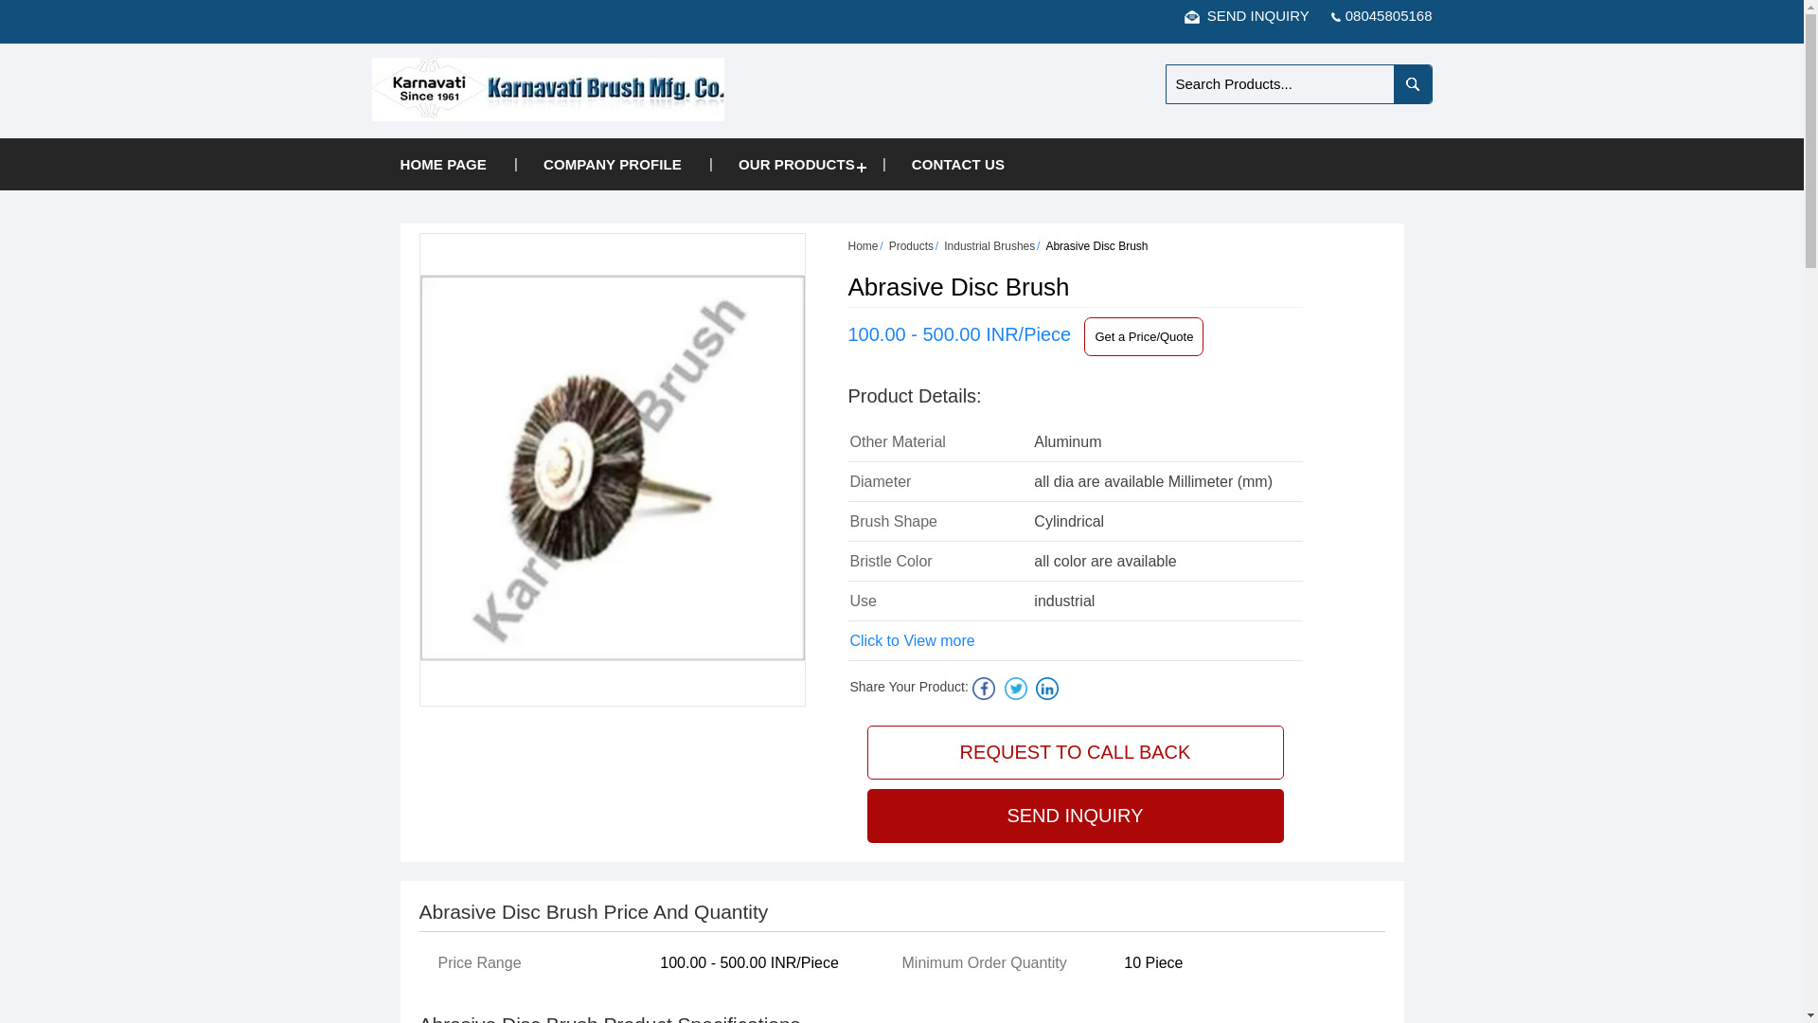 Image resolution: width=1818 pixels, height=1023 pixels. Describe the element at coordinates (1280, 84) in the screenshot. I see `Search Products...` at that location.